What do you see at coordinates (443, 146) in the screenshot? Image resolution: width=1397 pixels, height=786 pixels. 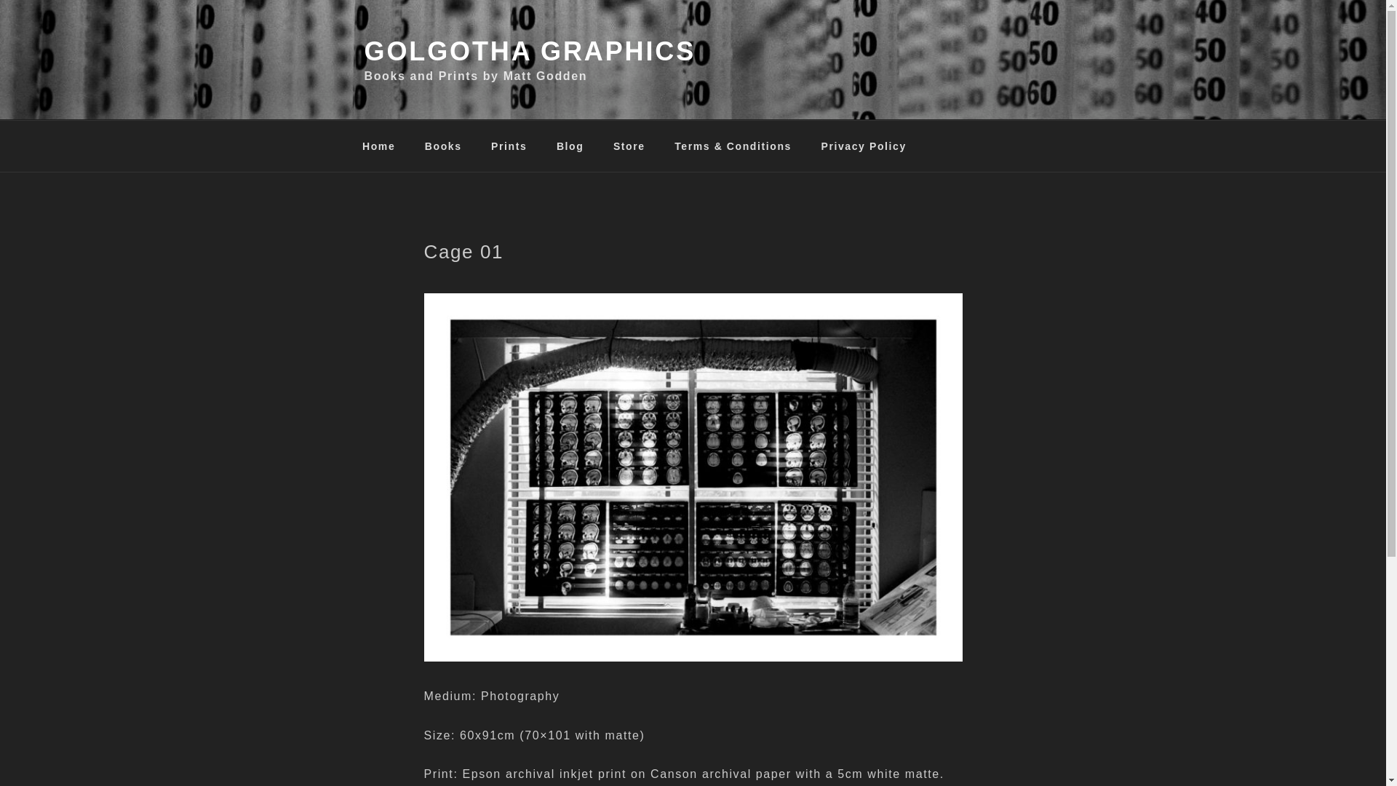 I see `Books` at bounding box center [443, 146].